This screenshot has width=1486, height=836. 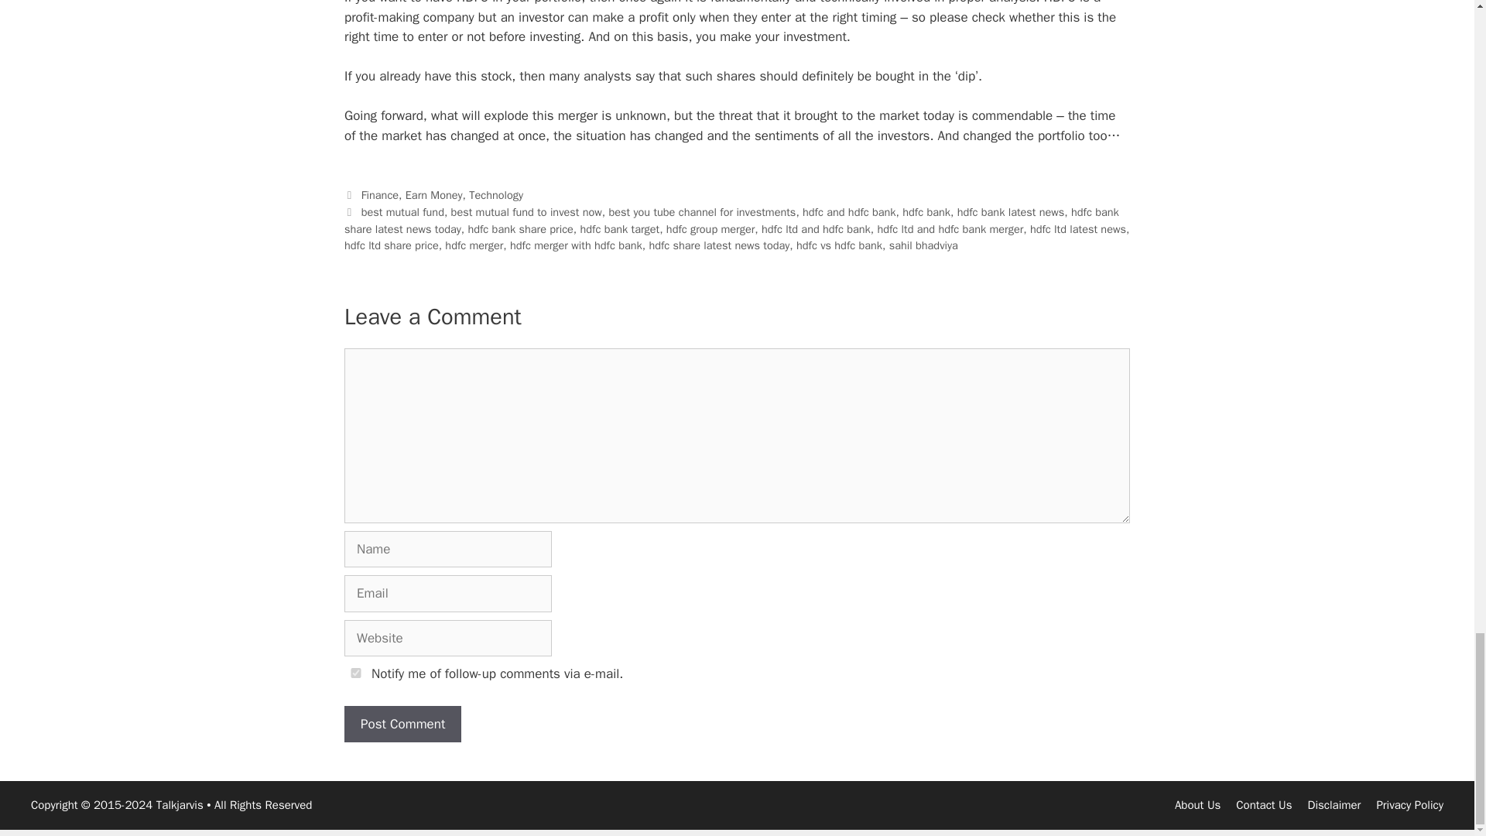 I want to click on hdfc and hdfc bank, so click(x=848, y=211).